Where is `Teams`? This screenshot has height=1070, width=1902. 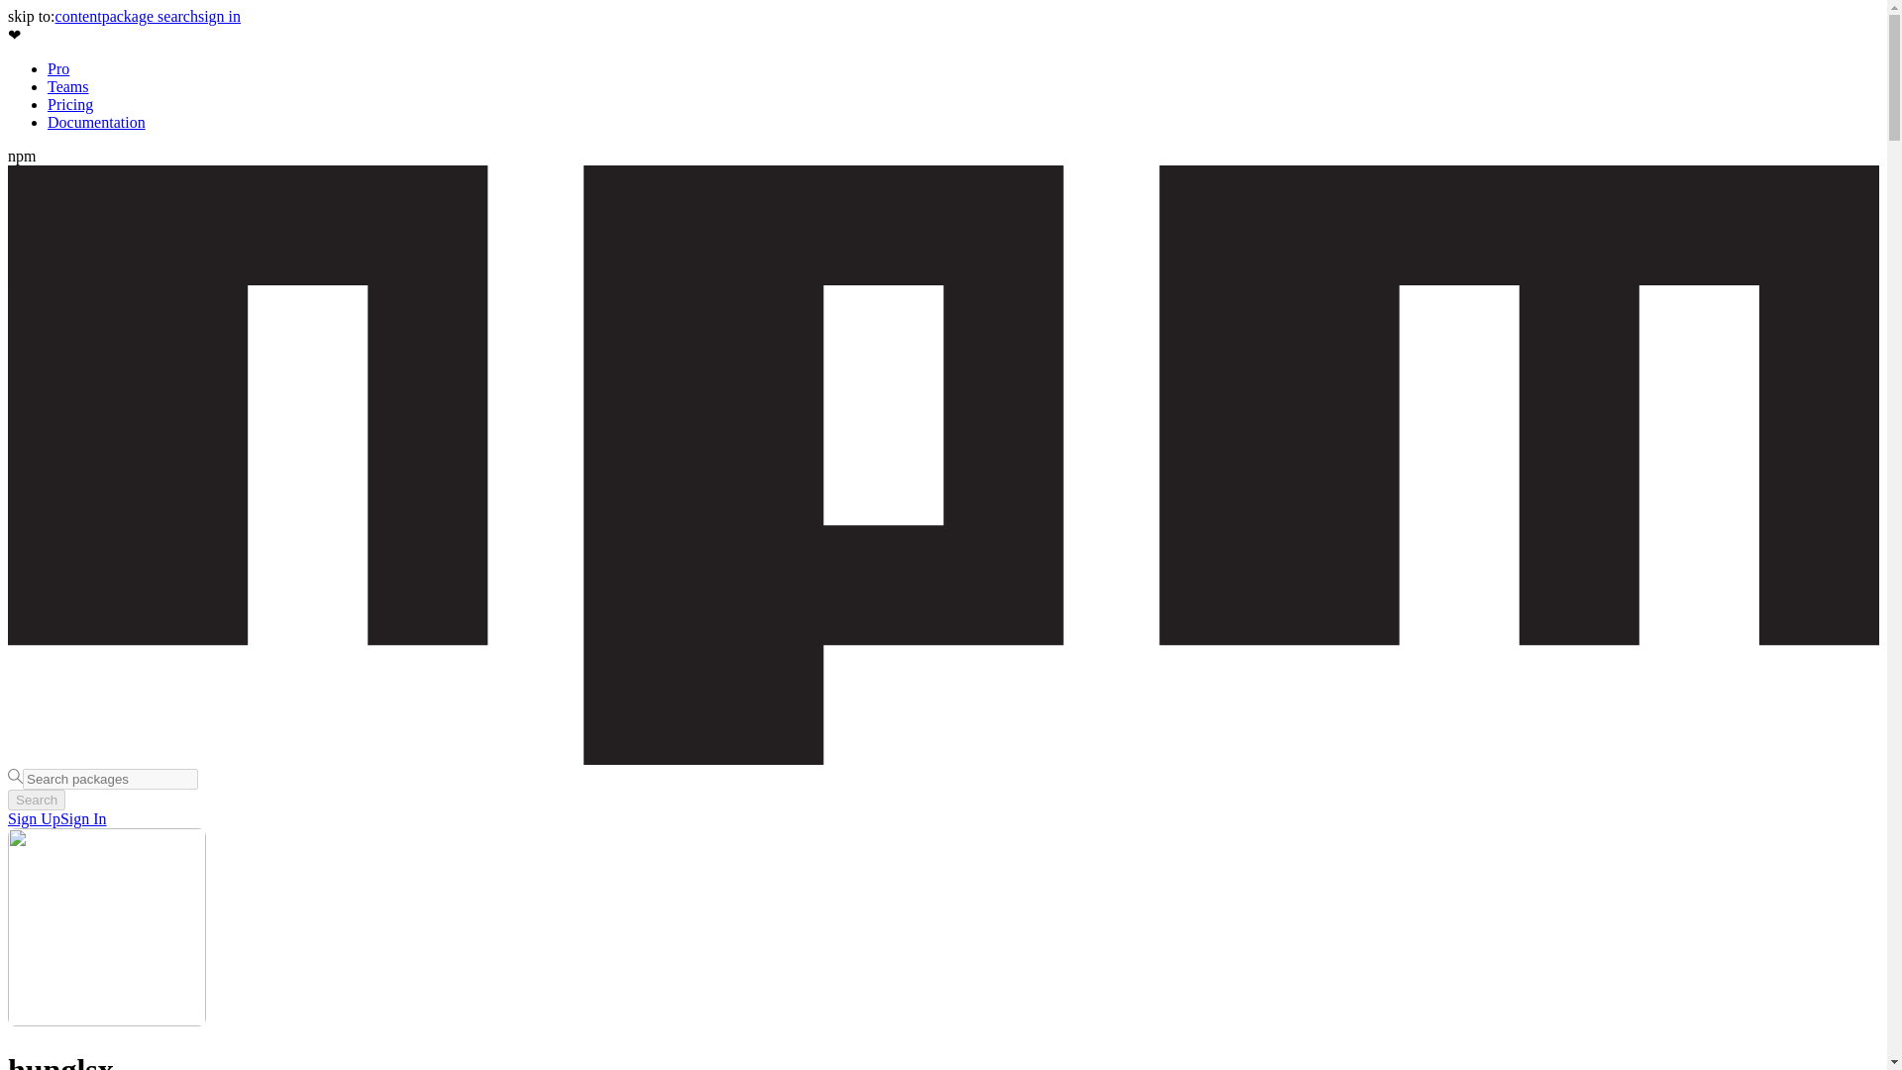
Teams is located at coordinates (68, 86).